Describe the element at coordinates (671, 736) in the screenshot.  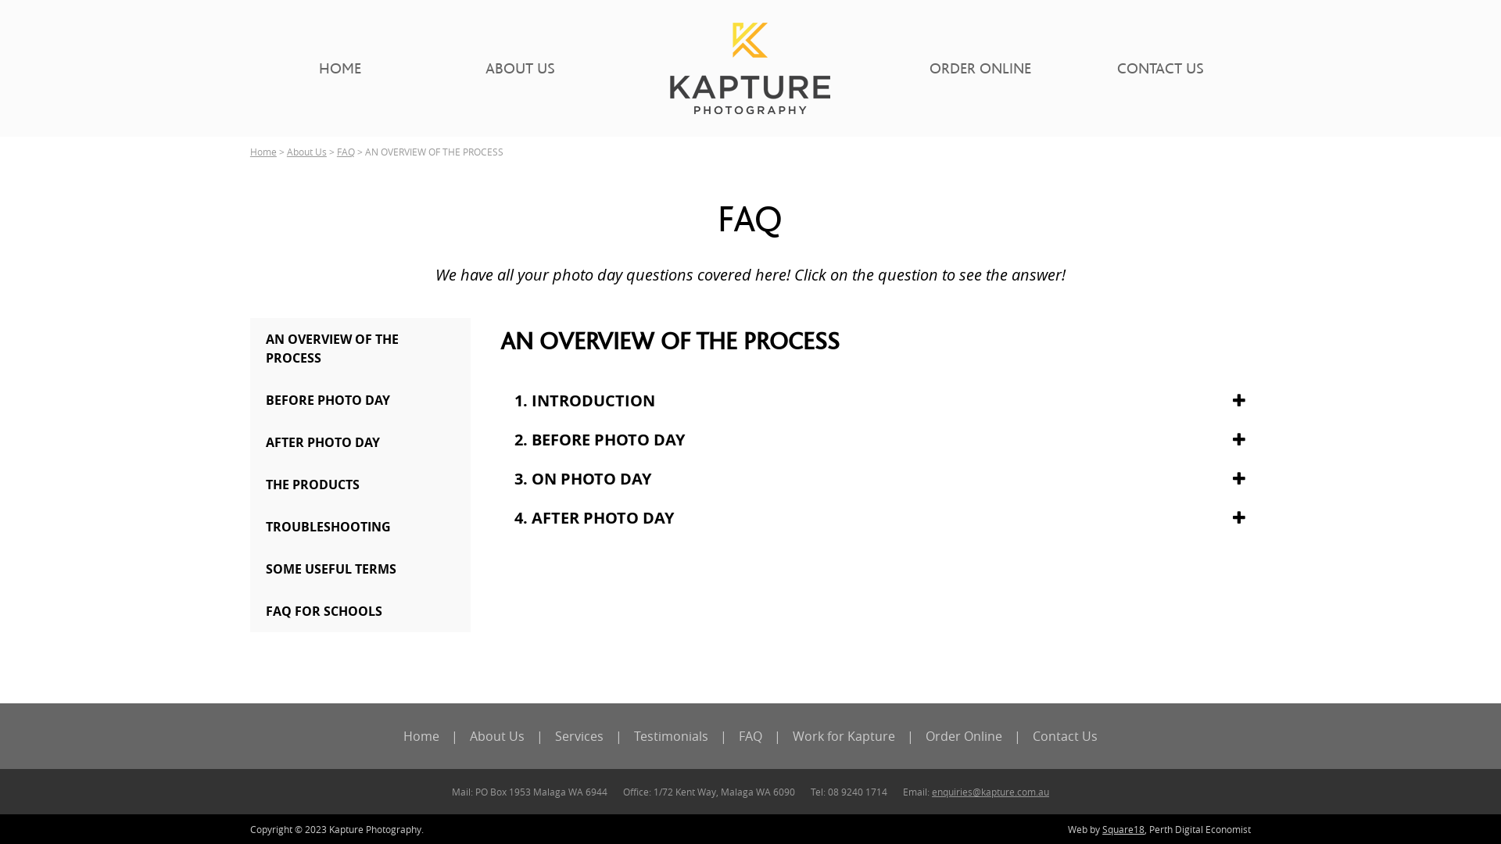
I see `Testimonials` at that location.